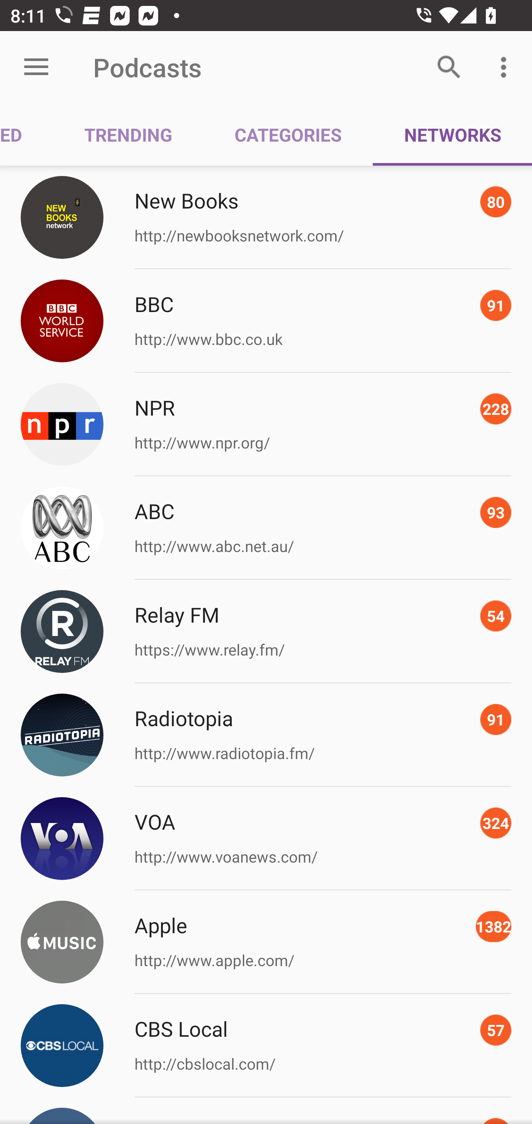 This screenshot has width=532, height=1124. I want to click on Picture Radiotopia 91 http://www.radiotopia.fm/, so click(266, 735).